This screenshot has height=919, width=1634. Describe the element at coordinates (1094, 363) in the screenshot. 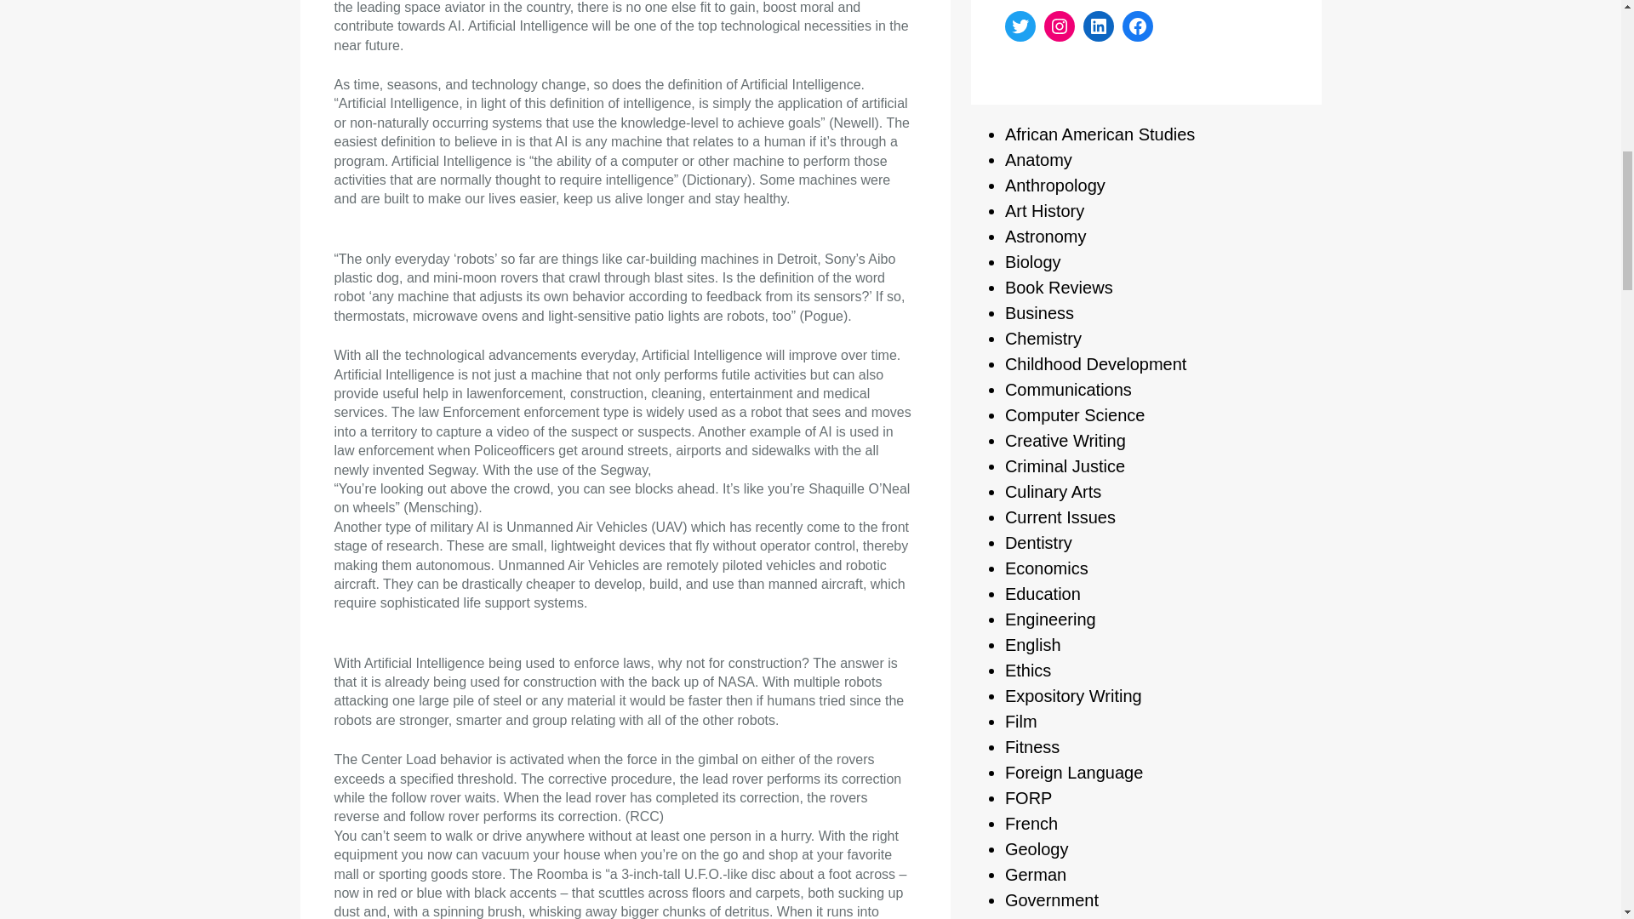

I see `Childhood Development` at that location.